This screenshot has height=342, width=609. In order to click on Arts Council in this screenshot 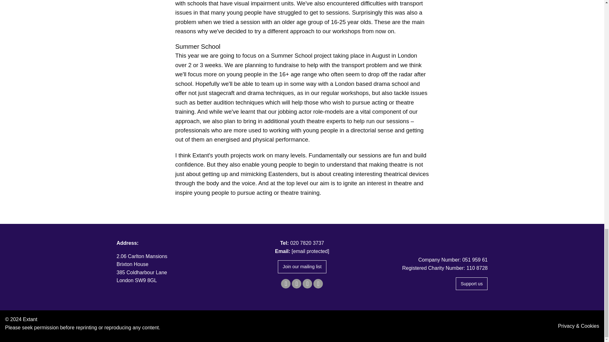, I will do `click(429, 242)`.